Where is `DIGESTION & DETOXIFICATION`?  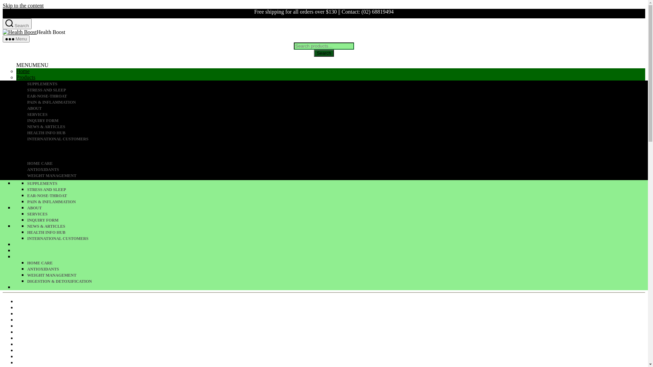 DIGESTION & DETOXIFICATION is located at coordinates (337, 182).